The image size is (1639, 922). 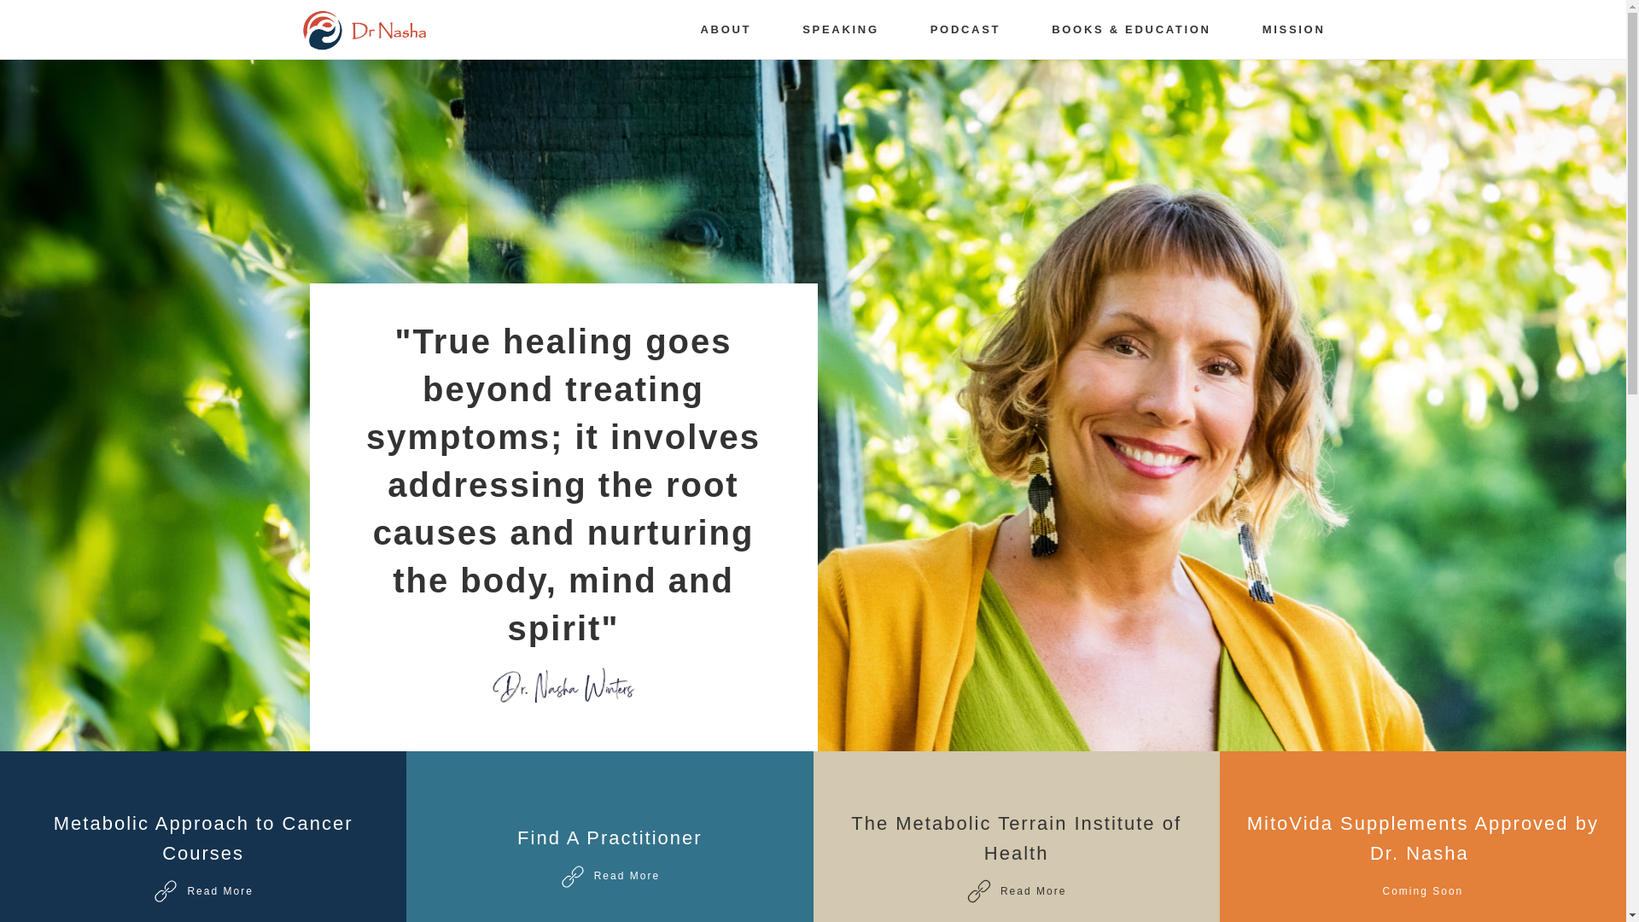 I want to click on MISSION, so click(x=965, y=29).